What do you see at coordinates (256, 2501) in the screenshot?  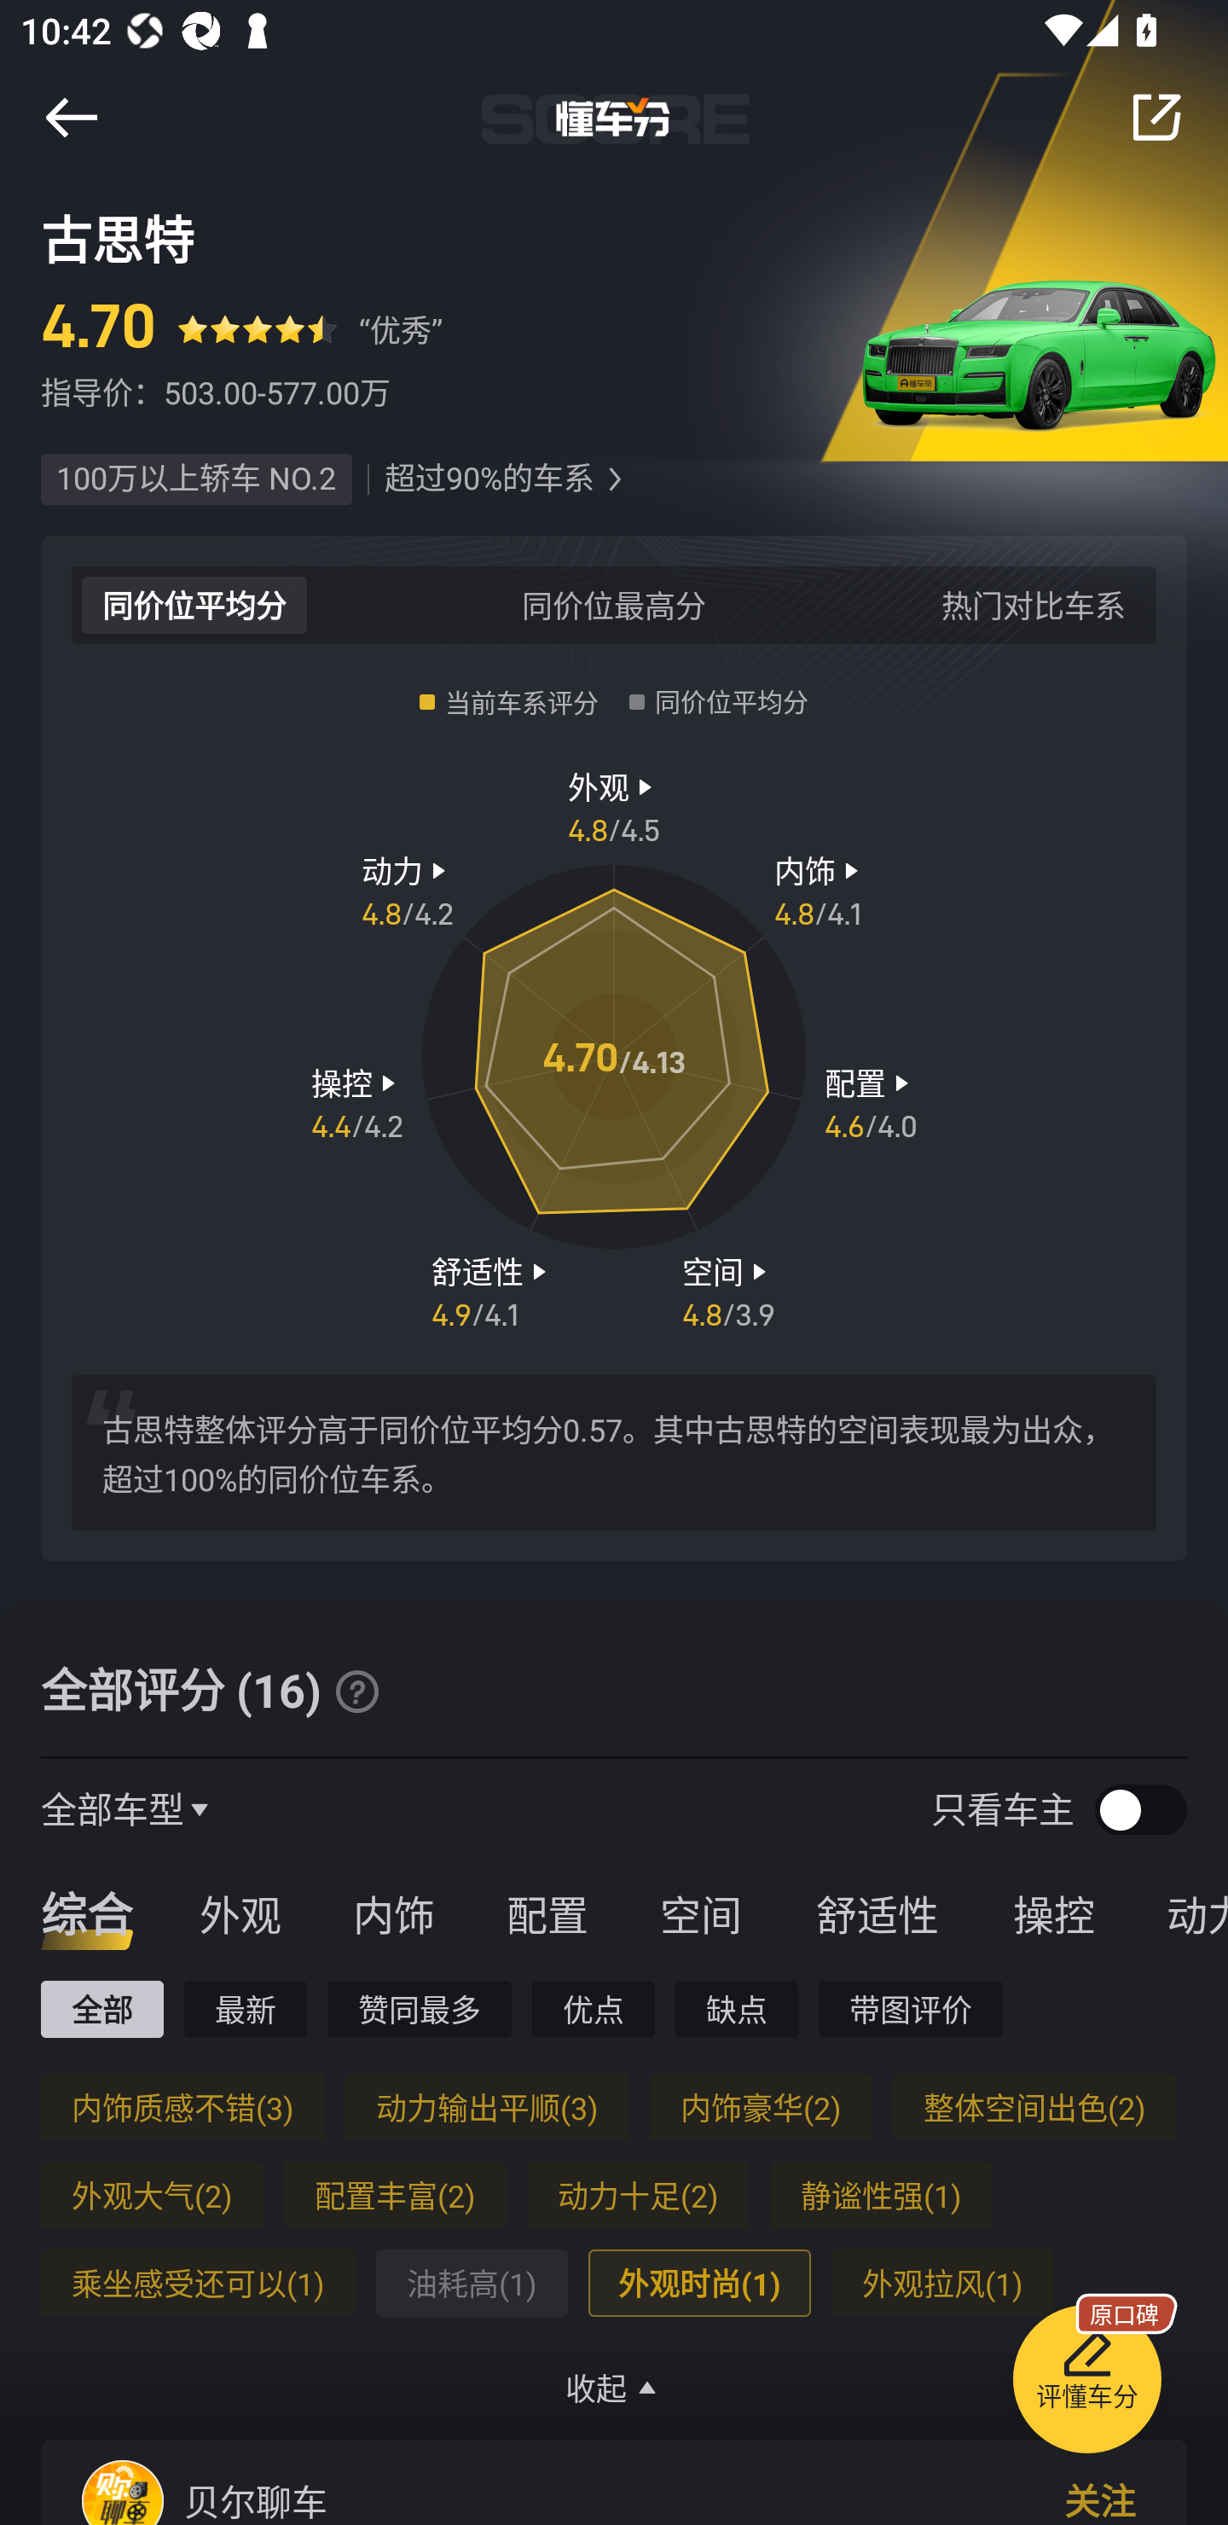 I see `贝尔聊车` at bounding box center [256, 2501].